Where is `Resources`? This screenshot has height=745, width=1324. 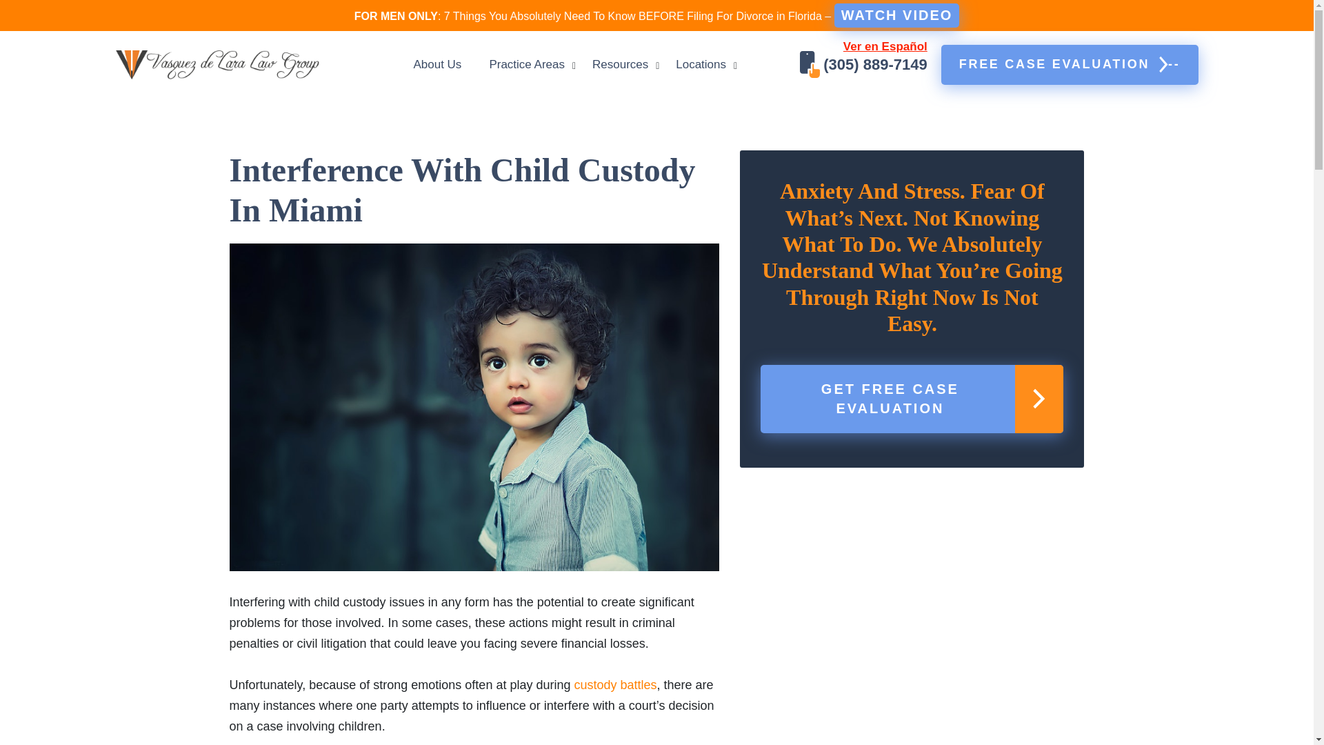 Resources is located at coordinates (1070, 65).